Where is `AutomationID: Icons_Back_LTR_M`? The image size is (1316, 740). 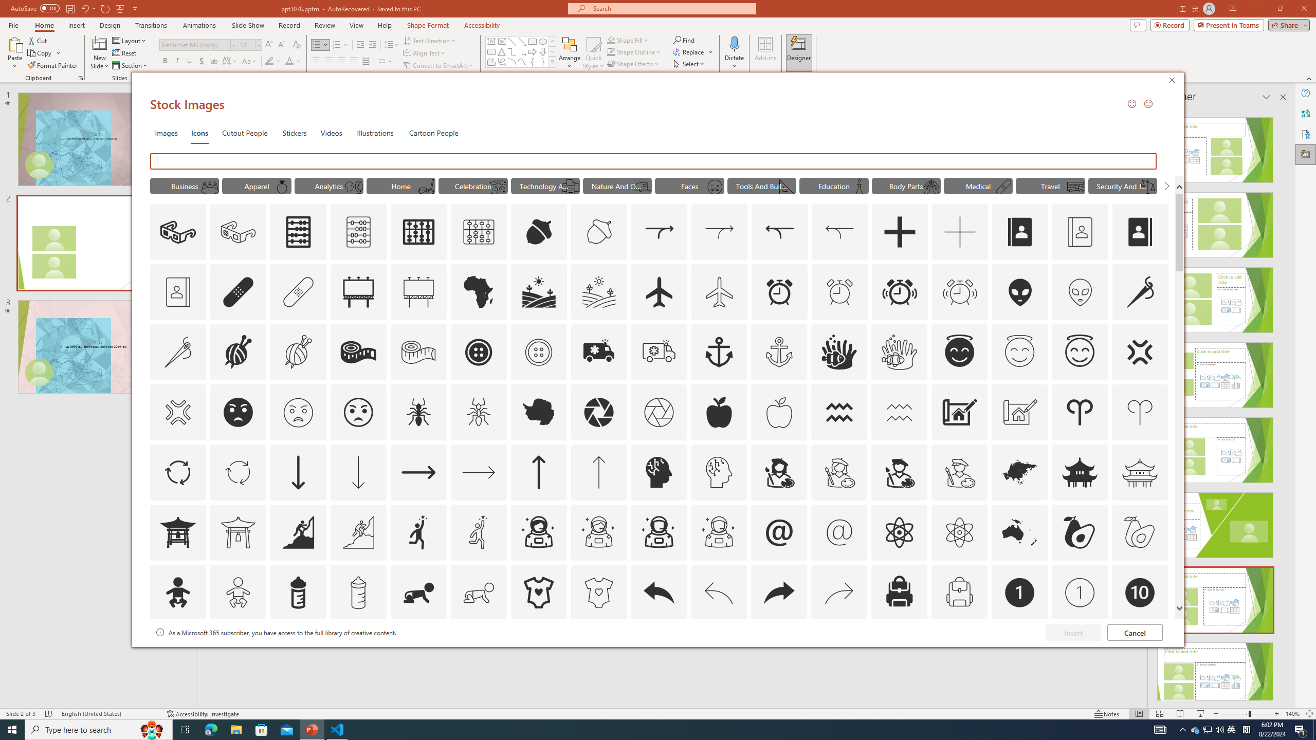
AutomationID: Icons_Back_LTR_M is located at coordinates (719, 593).